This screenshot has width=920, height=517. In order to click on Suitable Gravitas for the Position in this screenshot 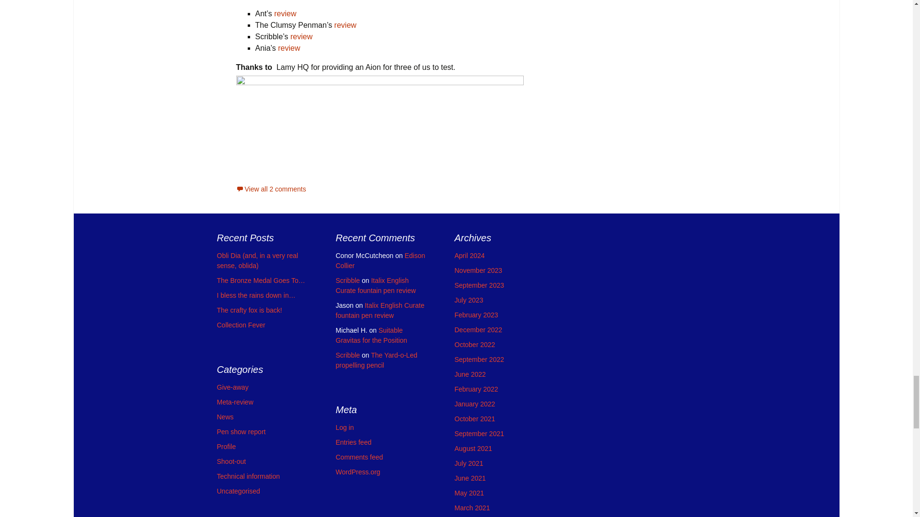, I will do `click(371, 335)`.